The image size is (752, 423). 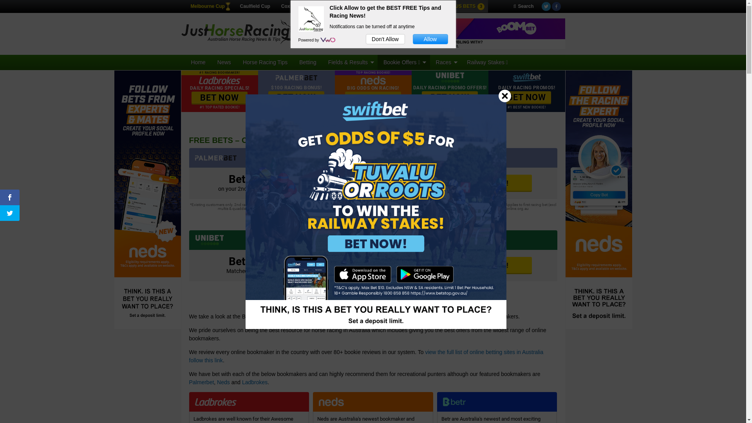 I want to click on BET NOW, so click(x=526, y=98).